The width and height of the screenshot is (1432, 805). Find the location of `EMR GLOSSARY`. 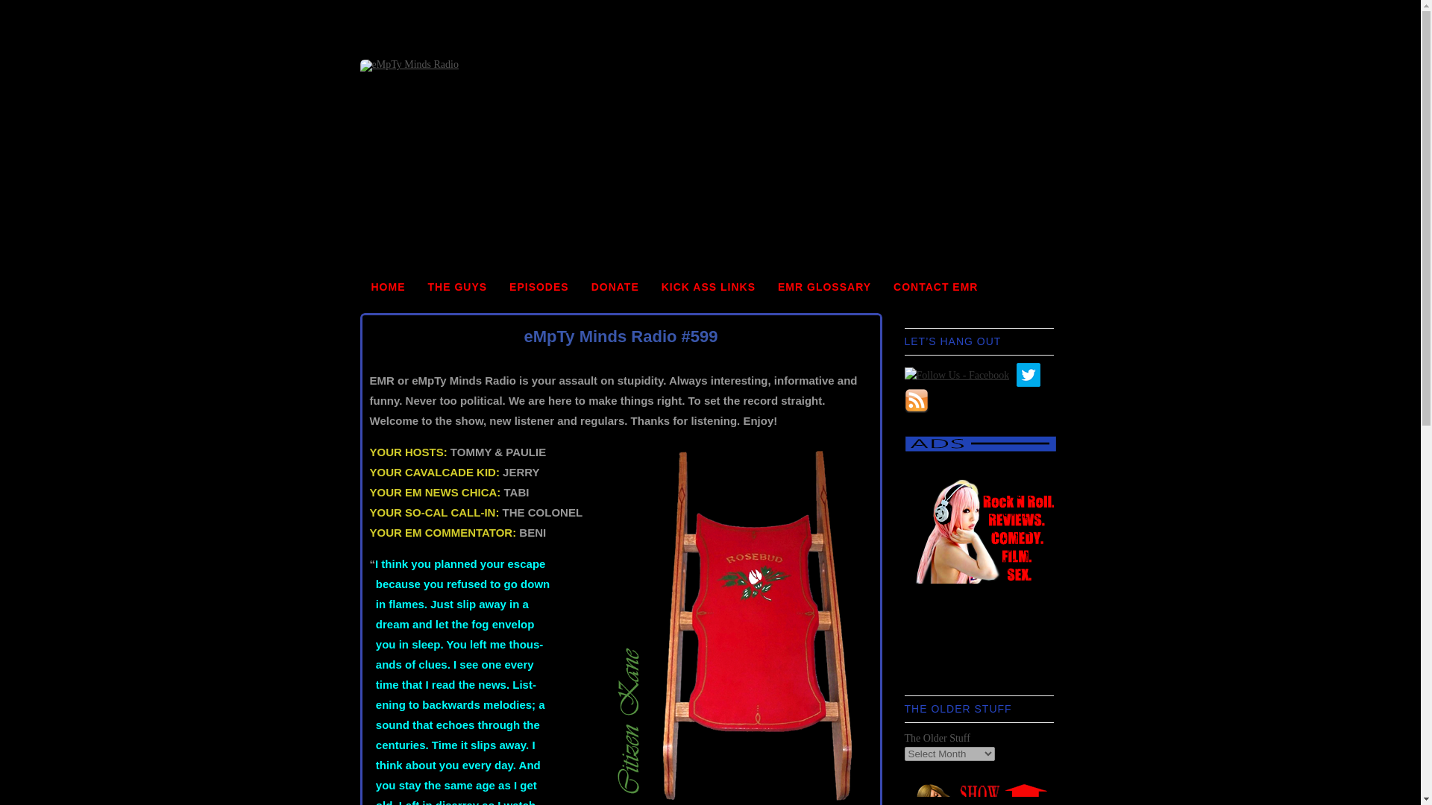

EMR GLOSSARY is located at coordinates (823, 287).